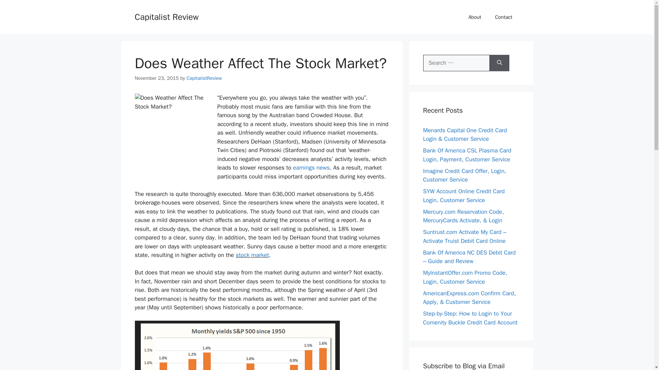 This screenshot has width=659, height=370. I want to click on CapitalistReview, so click(204, 78).